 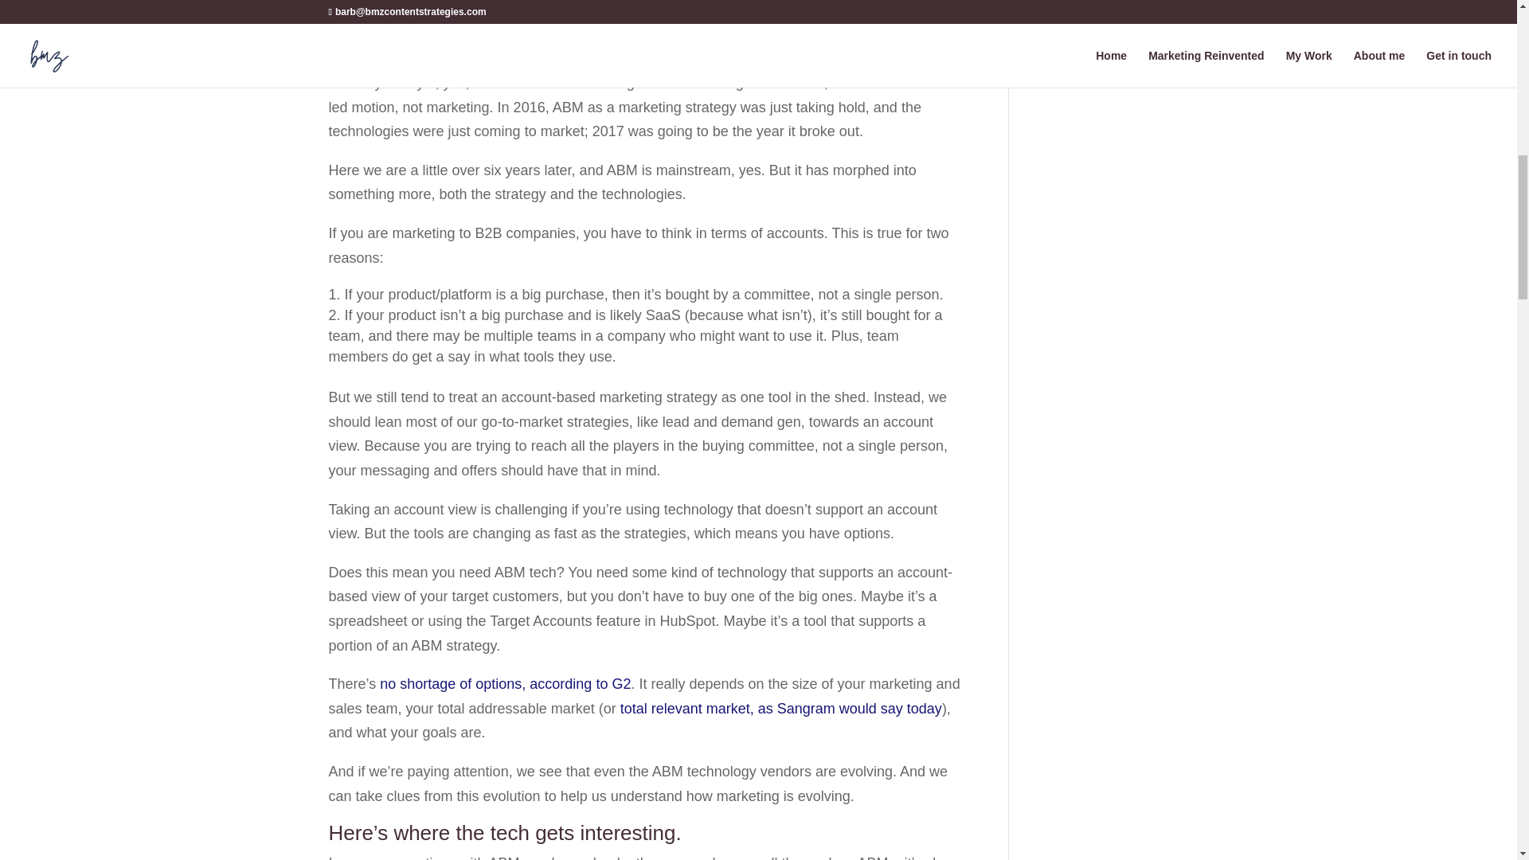 What do you see at coordinates (780, 709) in the screenshot?
I see `total relevant market, as Sangram would say today` at bounding box center [780, 709].